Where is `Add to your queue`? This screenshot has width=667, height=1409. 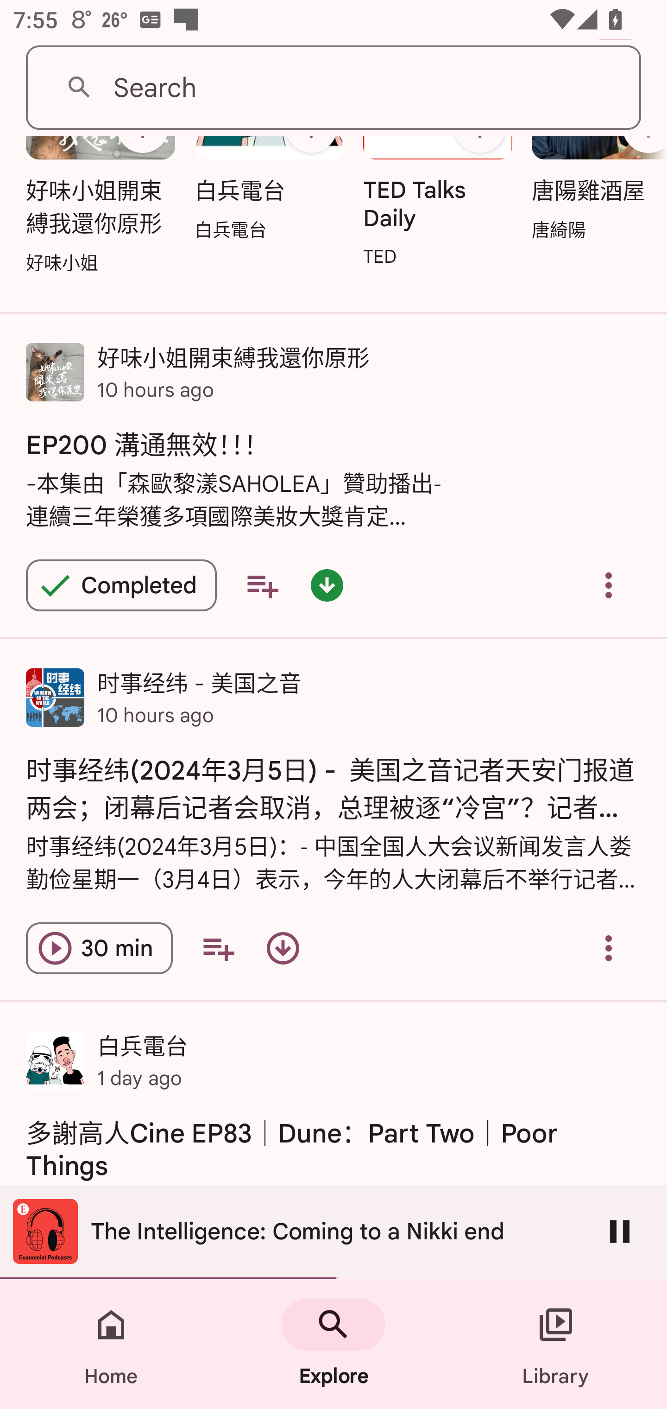 Add to your queue is located at coordinates (262, 585).